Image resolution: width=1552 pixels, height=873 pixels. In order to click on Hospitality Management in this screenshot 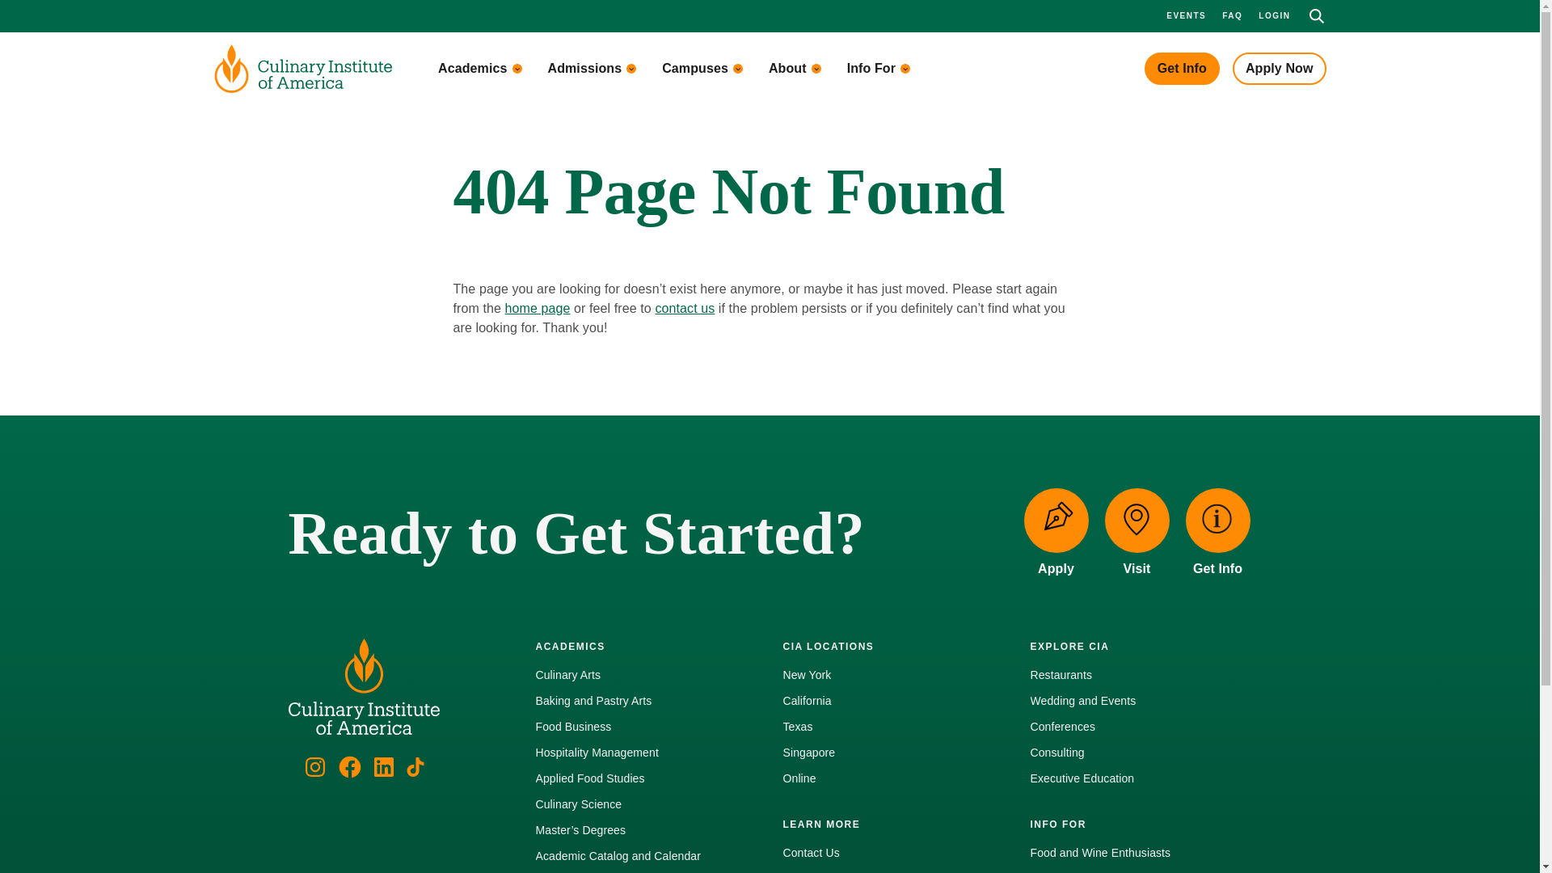, I will do `click(378, 330)`.